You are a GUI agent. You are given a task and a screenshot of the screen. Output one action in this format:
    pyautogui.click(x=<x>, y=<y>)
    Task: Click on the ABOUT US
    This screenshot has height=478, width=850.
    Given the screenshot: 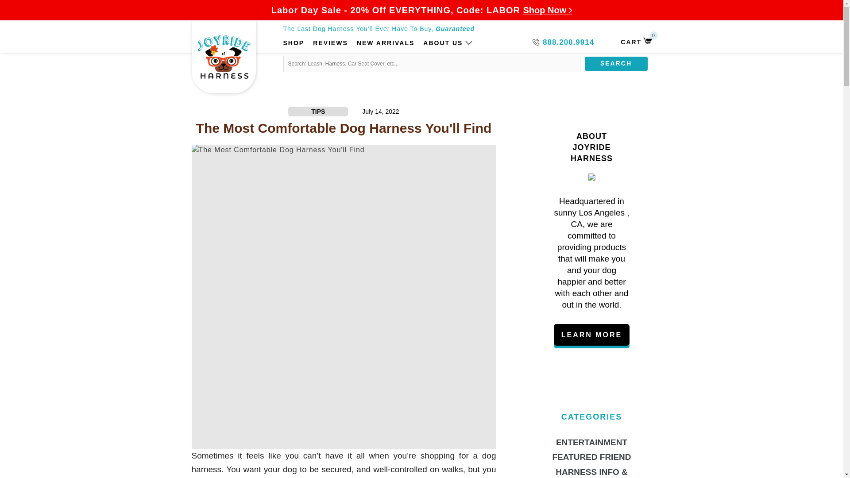 What is the action you would take?
    pyautogui.click(x=443, y=43)
    